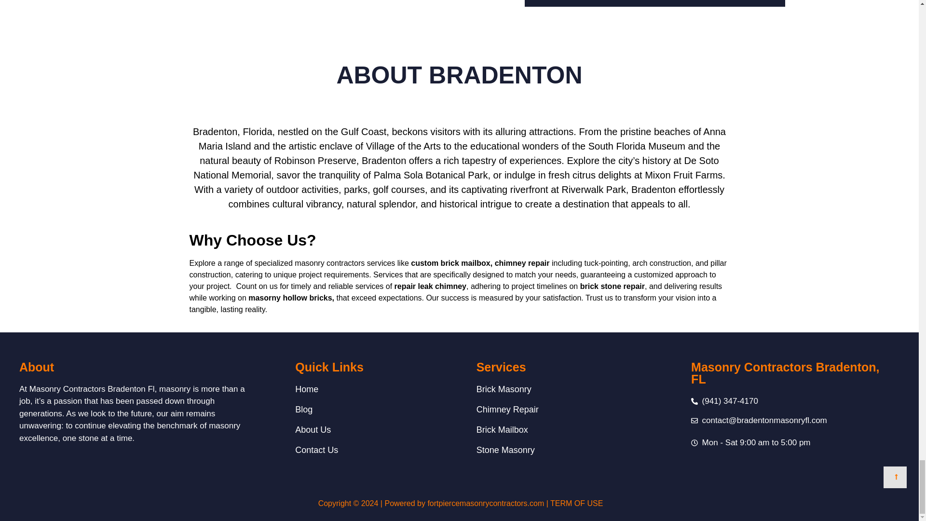 This screenshot has width=926, height=521. Describe the element at coordinates (371, 430) in the screenshot. I see `About Us` at that location.